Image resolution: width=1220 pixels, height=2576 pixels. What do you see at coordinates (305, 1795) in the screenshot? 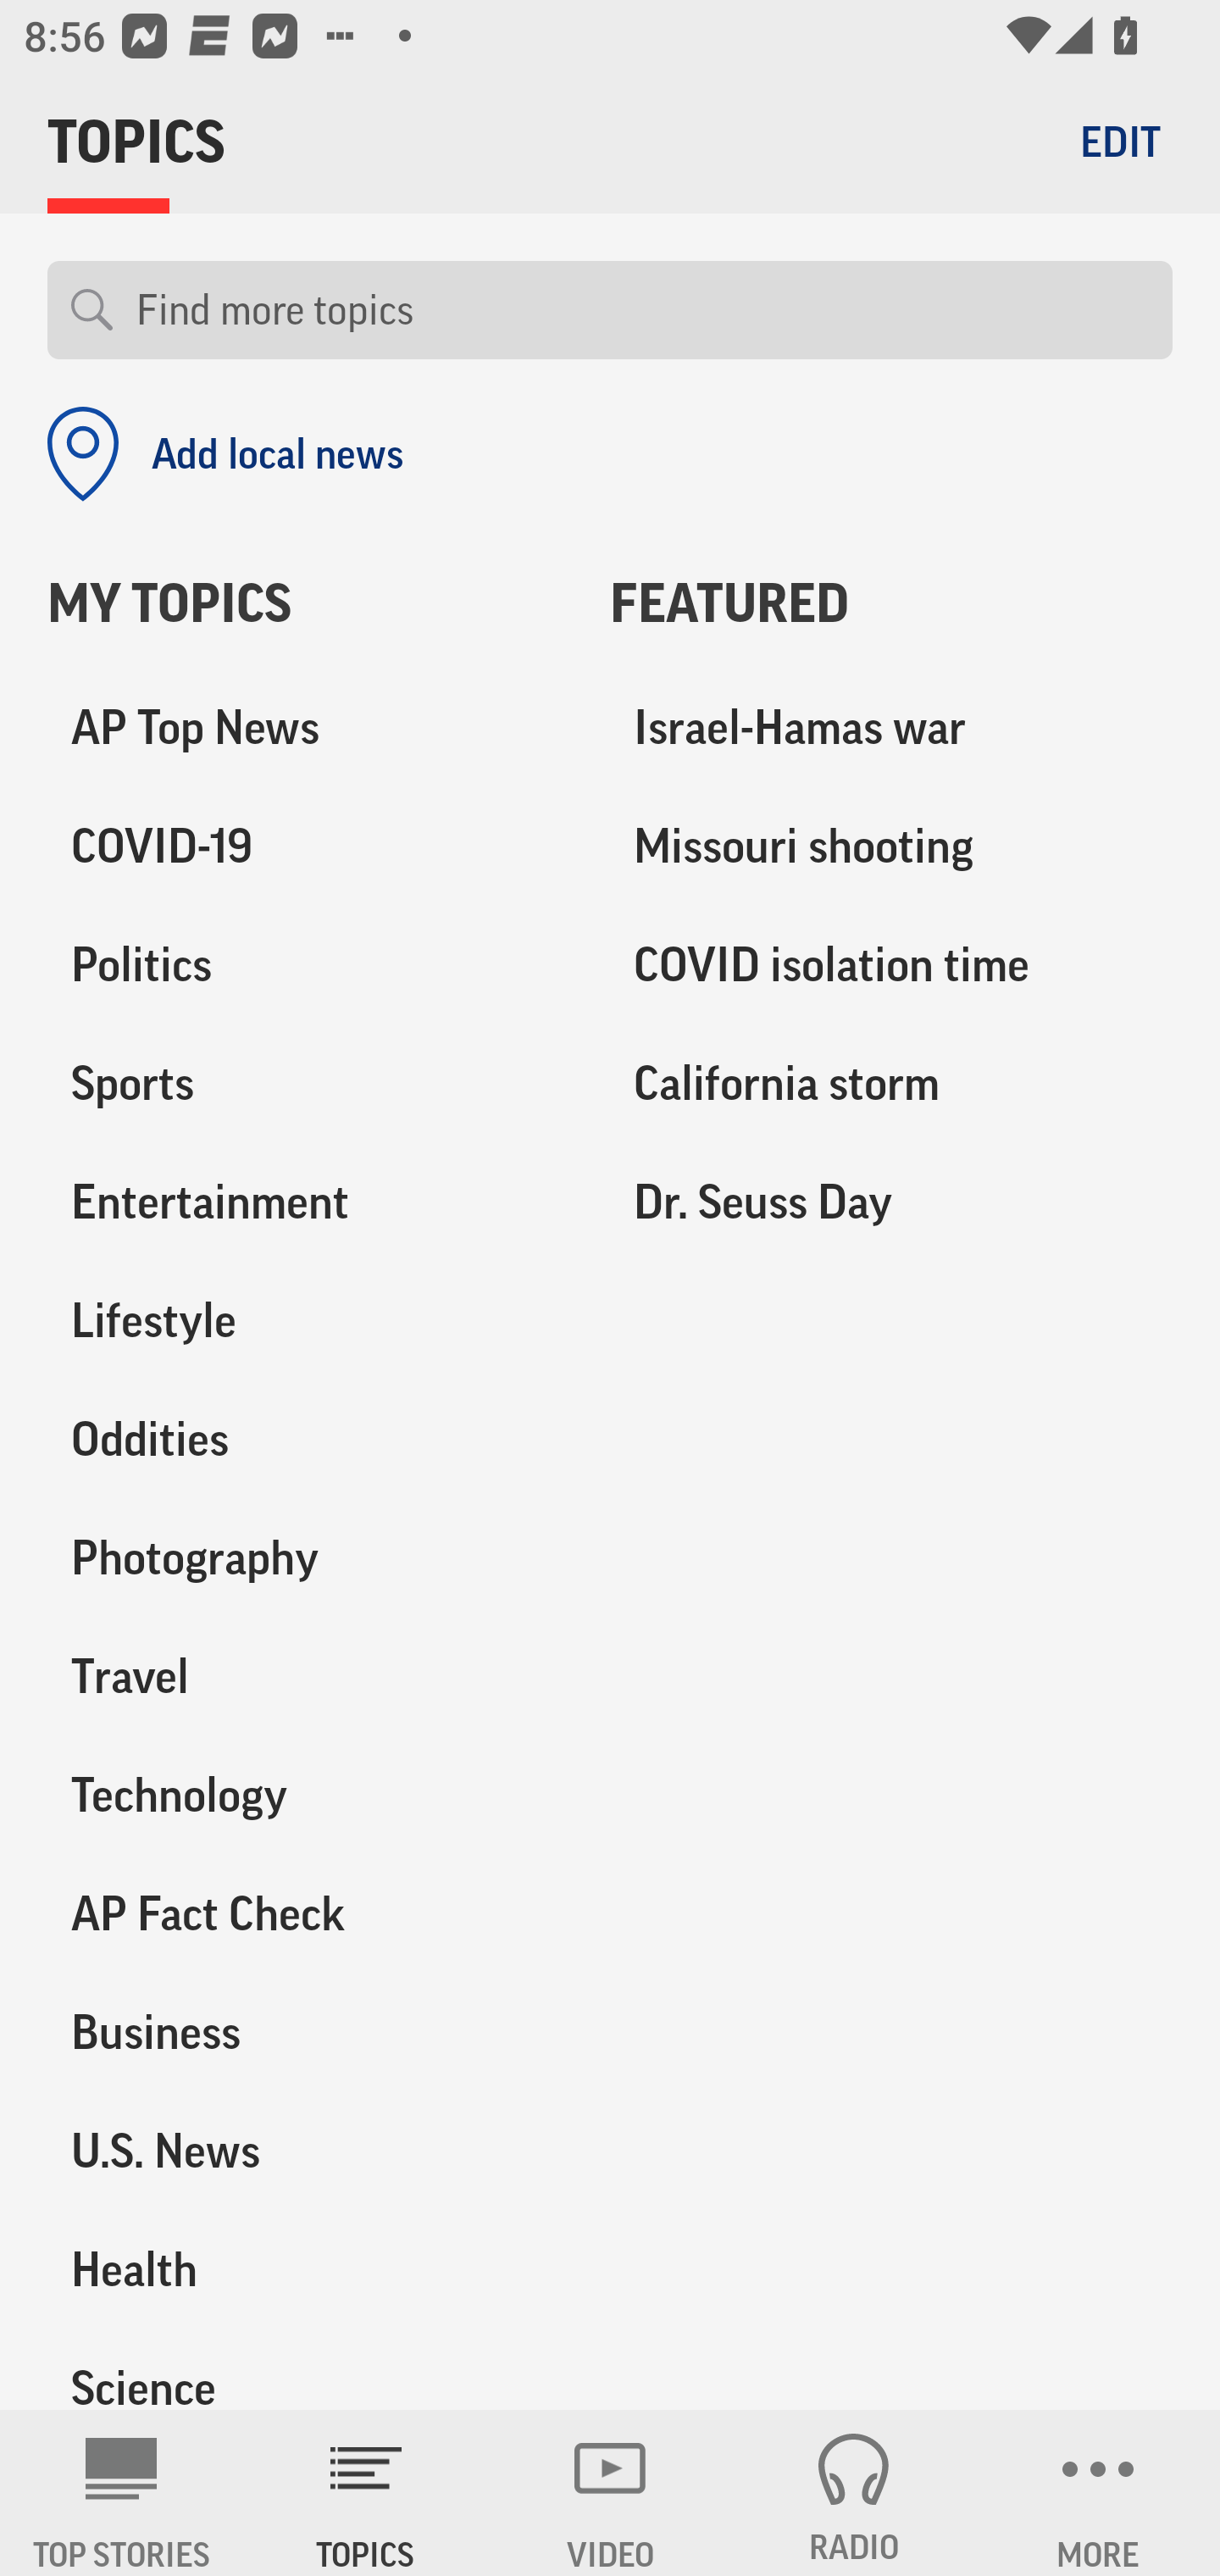
I see `Technology` at bounding box center [305, 1795].